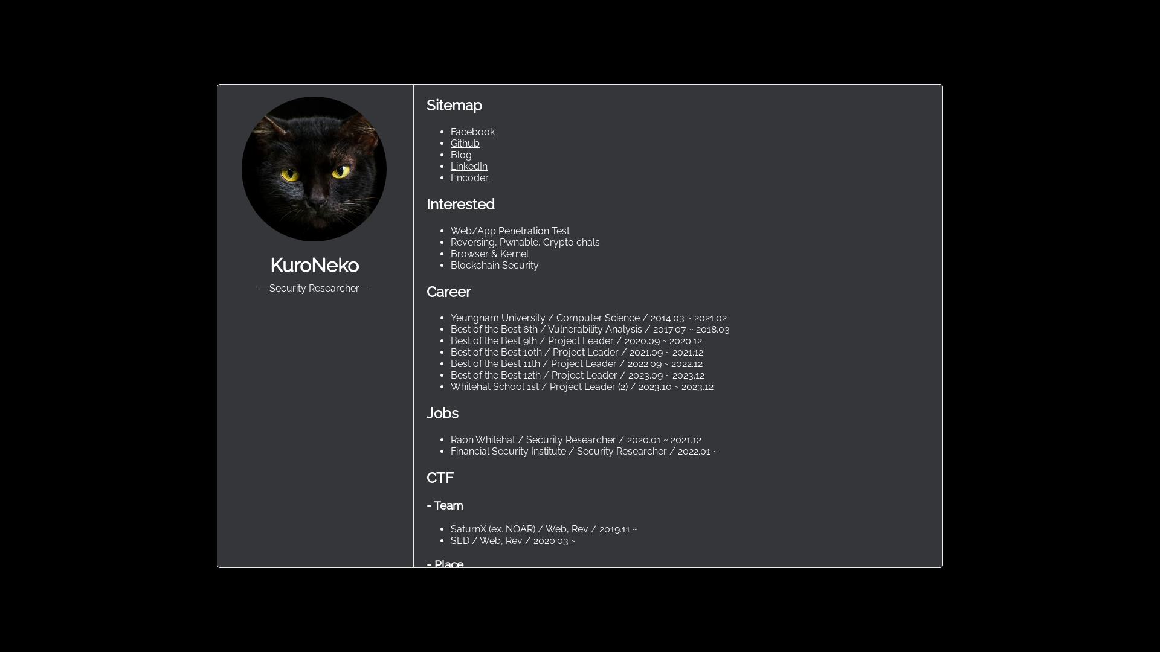  I want to click on Blog, so click(462, 155).